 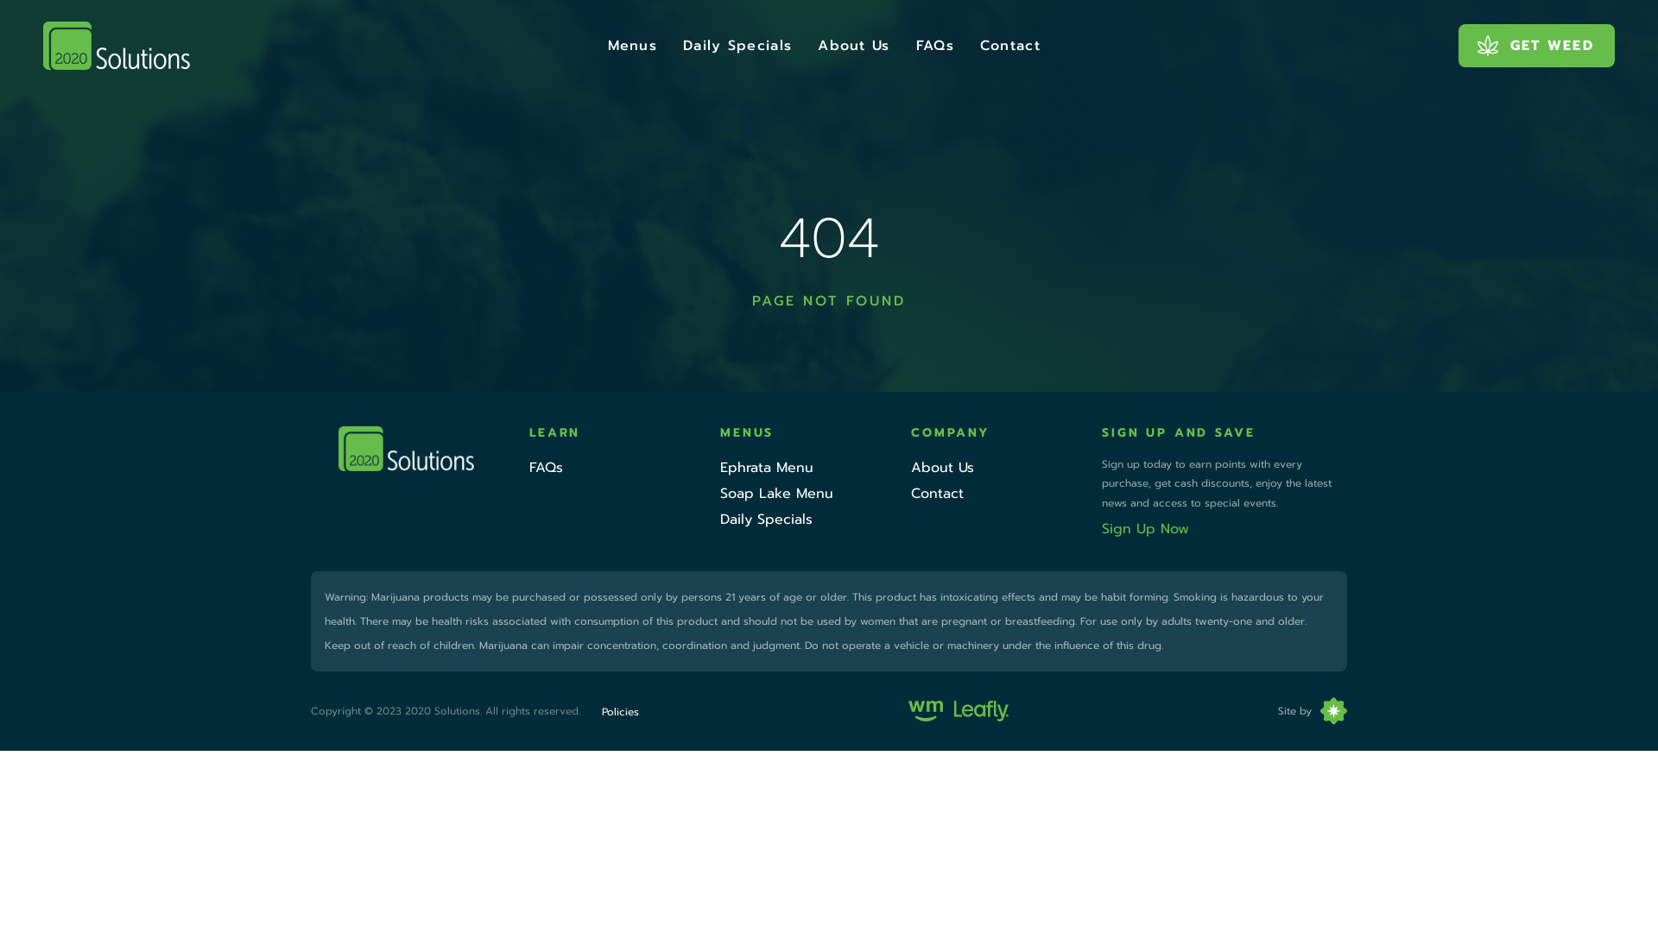 I want to click on Policies, so click(x=620, y=712).